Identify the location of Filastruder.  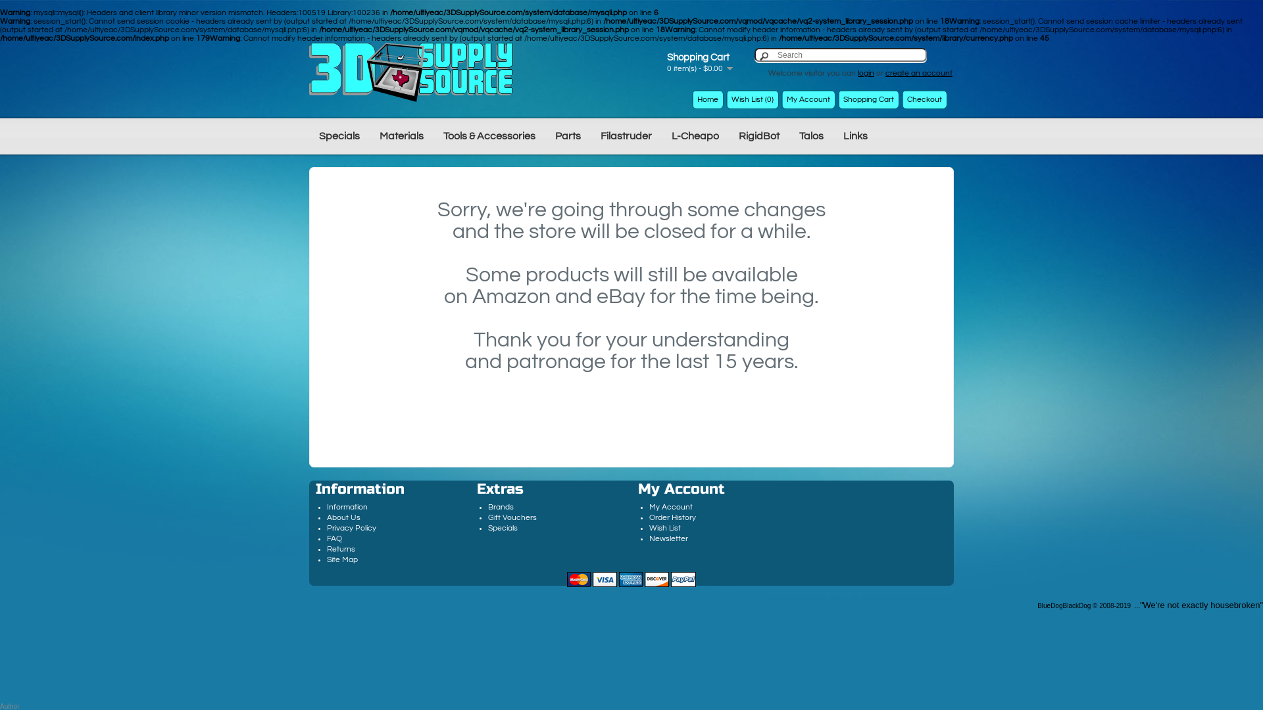
(626, 135).